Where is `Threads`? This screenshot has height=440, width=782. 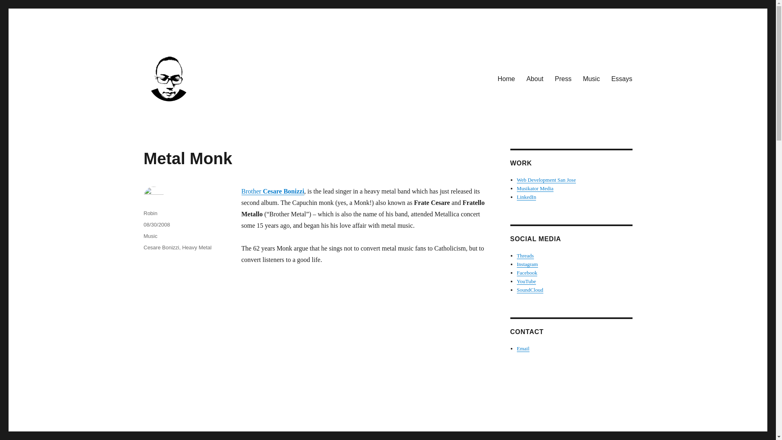
Threads is located at coordinates (525, 255).